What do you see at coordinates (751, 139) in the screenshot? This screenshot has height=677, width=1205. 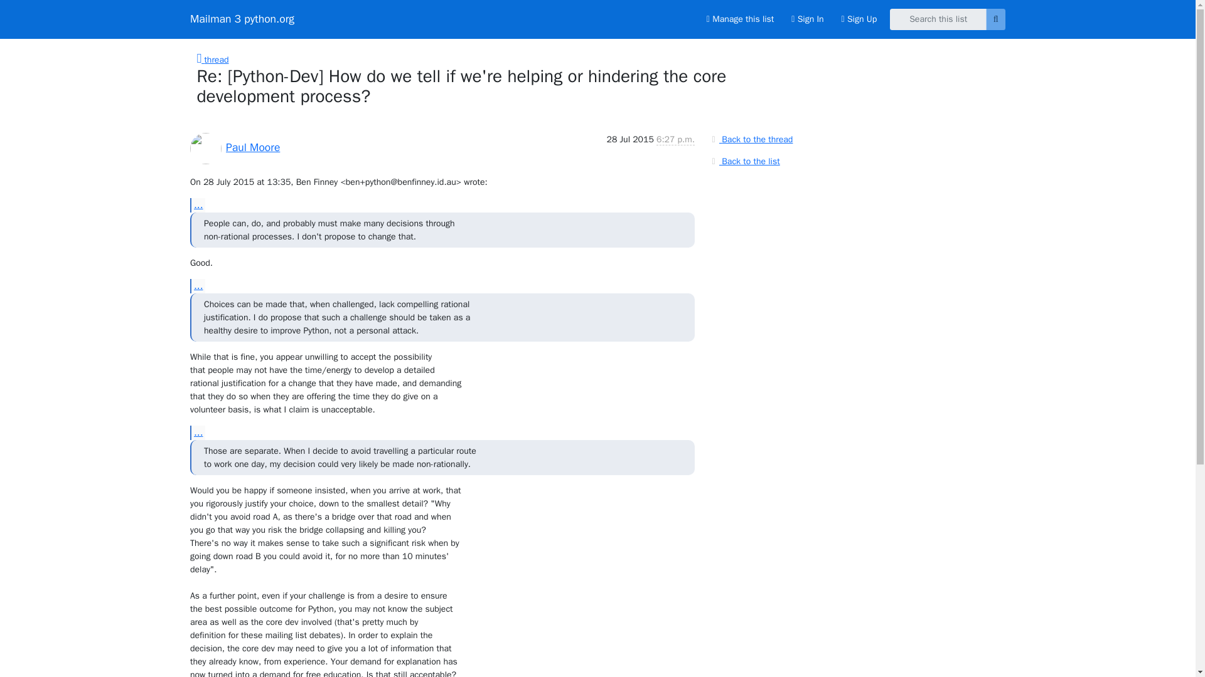 I see `Back to the thread` at bounding box center [751, 139].